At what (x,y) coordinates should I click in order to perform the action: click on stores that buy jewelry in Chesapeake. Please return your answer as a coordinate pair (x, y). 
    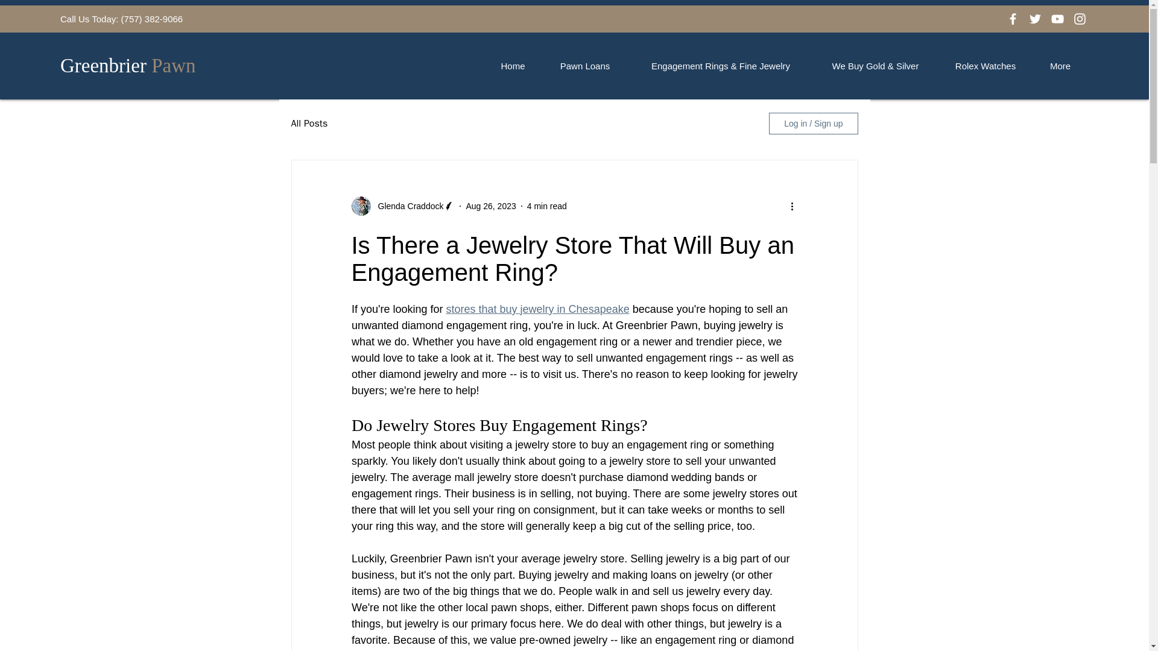
    Looking at the image, I should click on (537, 309).